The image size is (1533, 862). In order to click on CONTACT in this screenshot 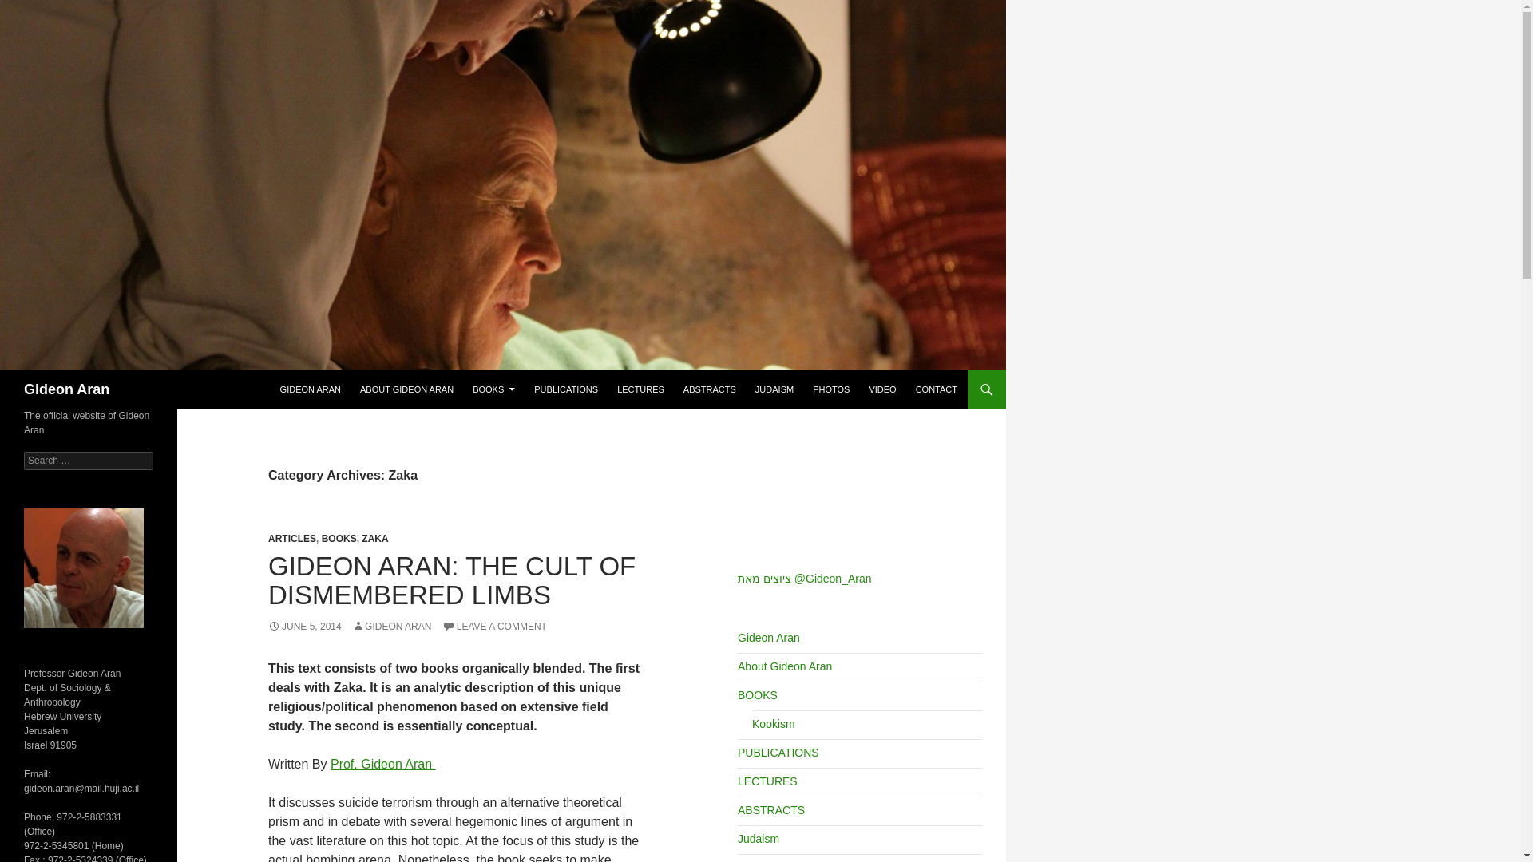, I will do `click(936, 389)`.